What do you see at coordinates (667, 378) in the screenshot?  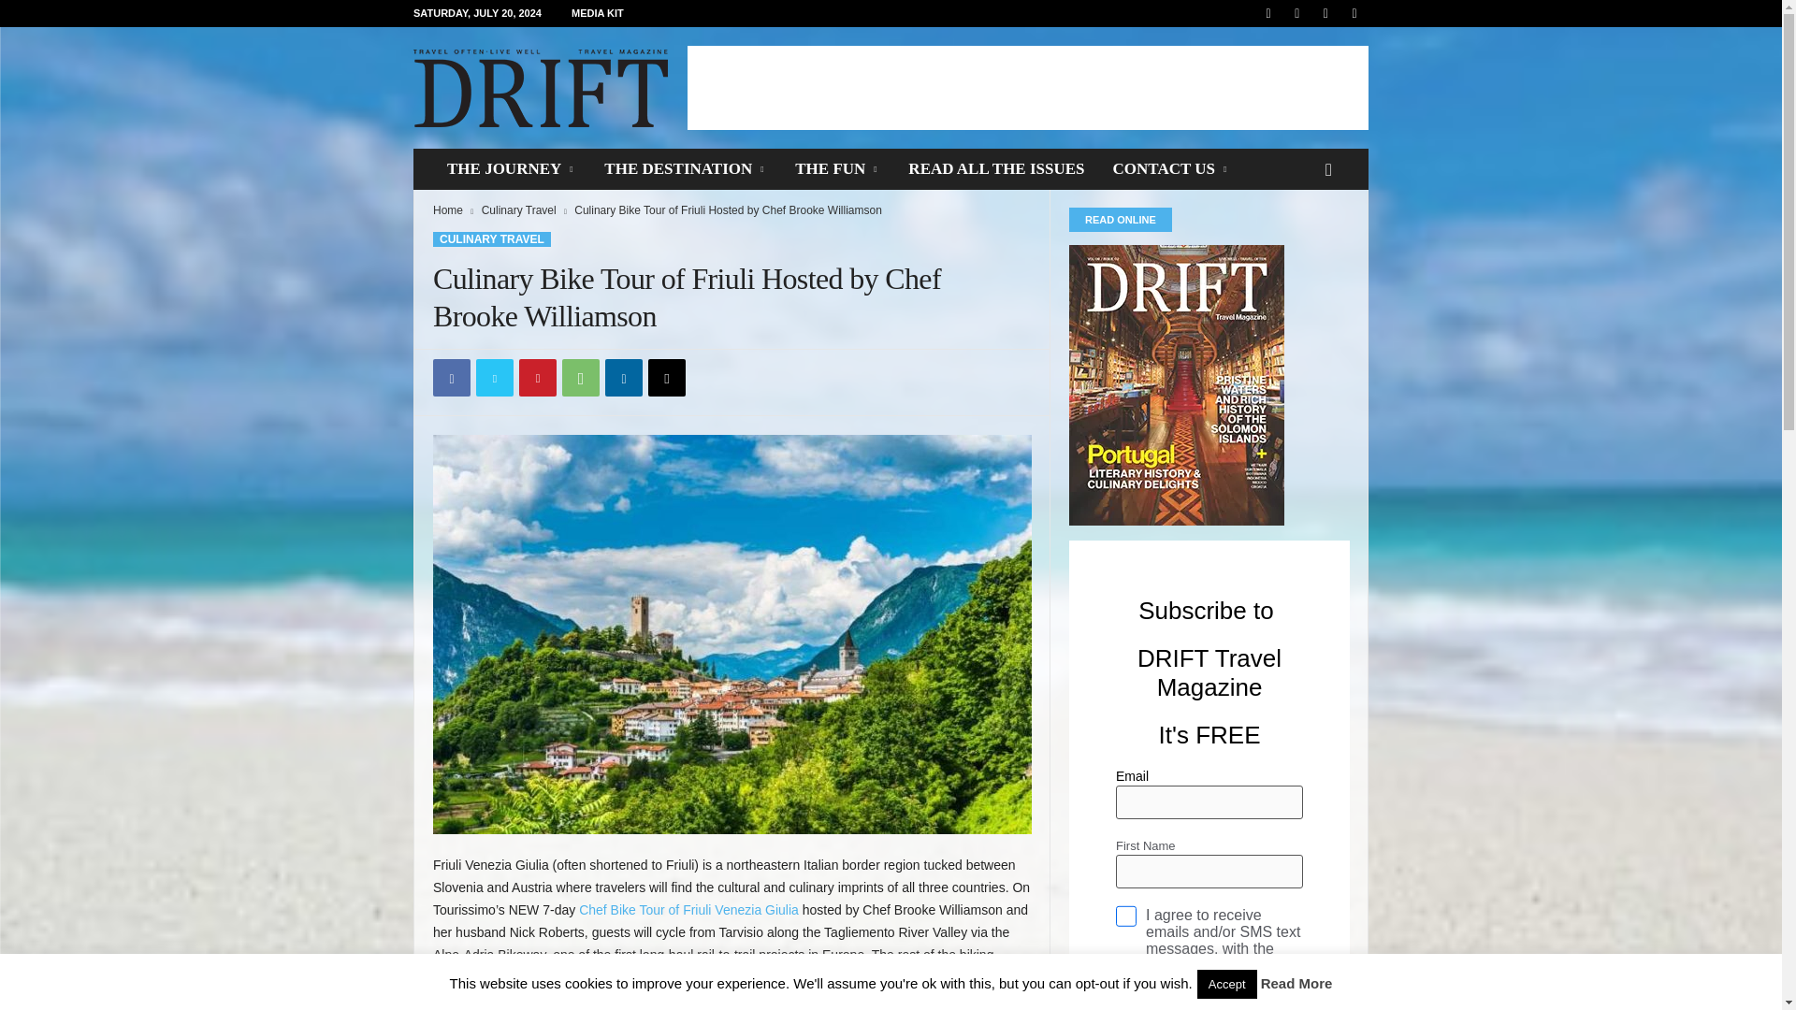 I see `Email` at bounding box center [667, 378].